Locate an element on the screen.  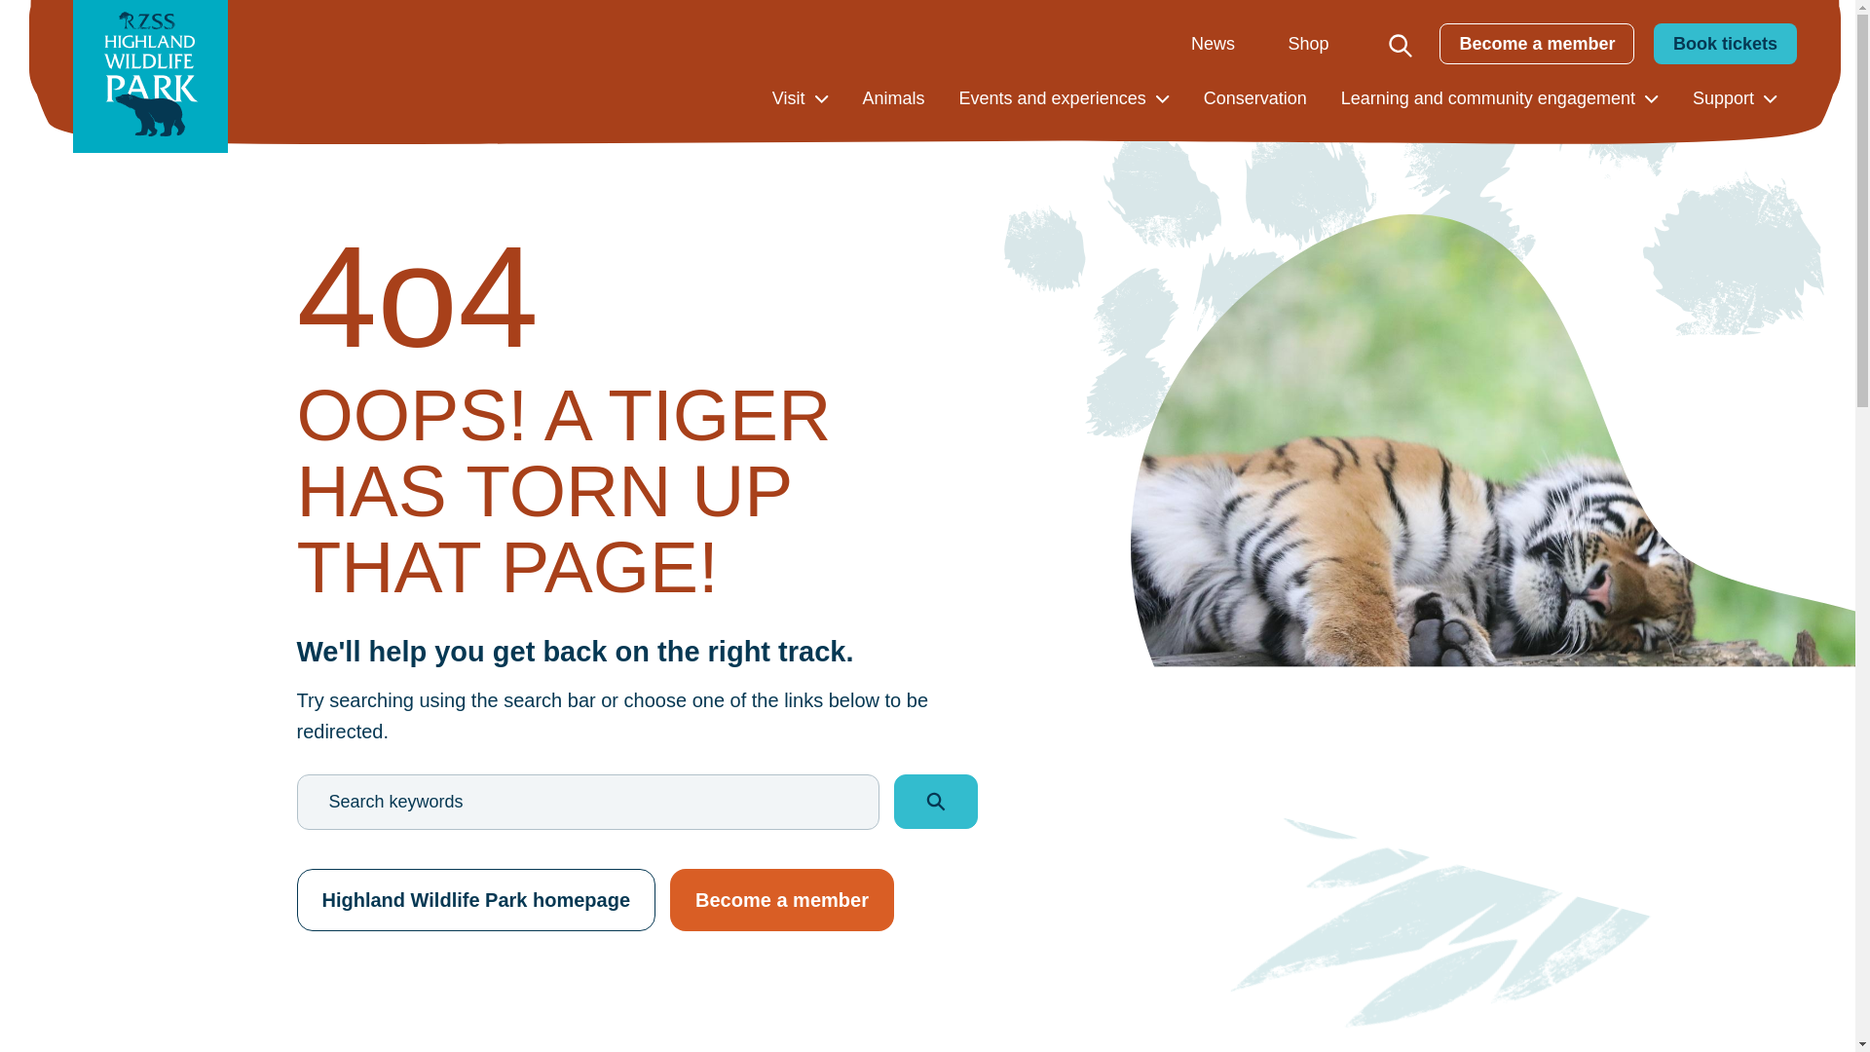
Events and experiences is located at coordinates (1052, 97).